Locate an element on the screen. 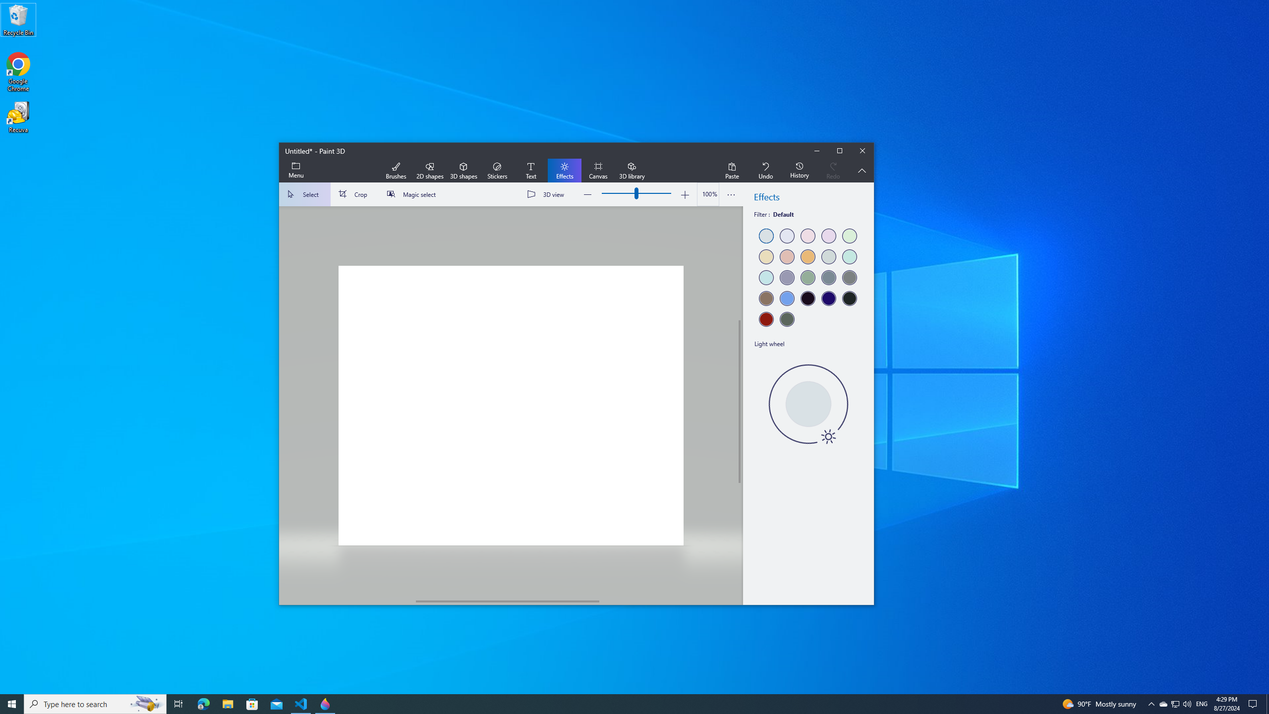 Image resolution: width=1269 pixels, height=714 pixels. Action Center, No new notifications is located at coordinates (1254, 704).